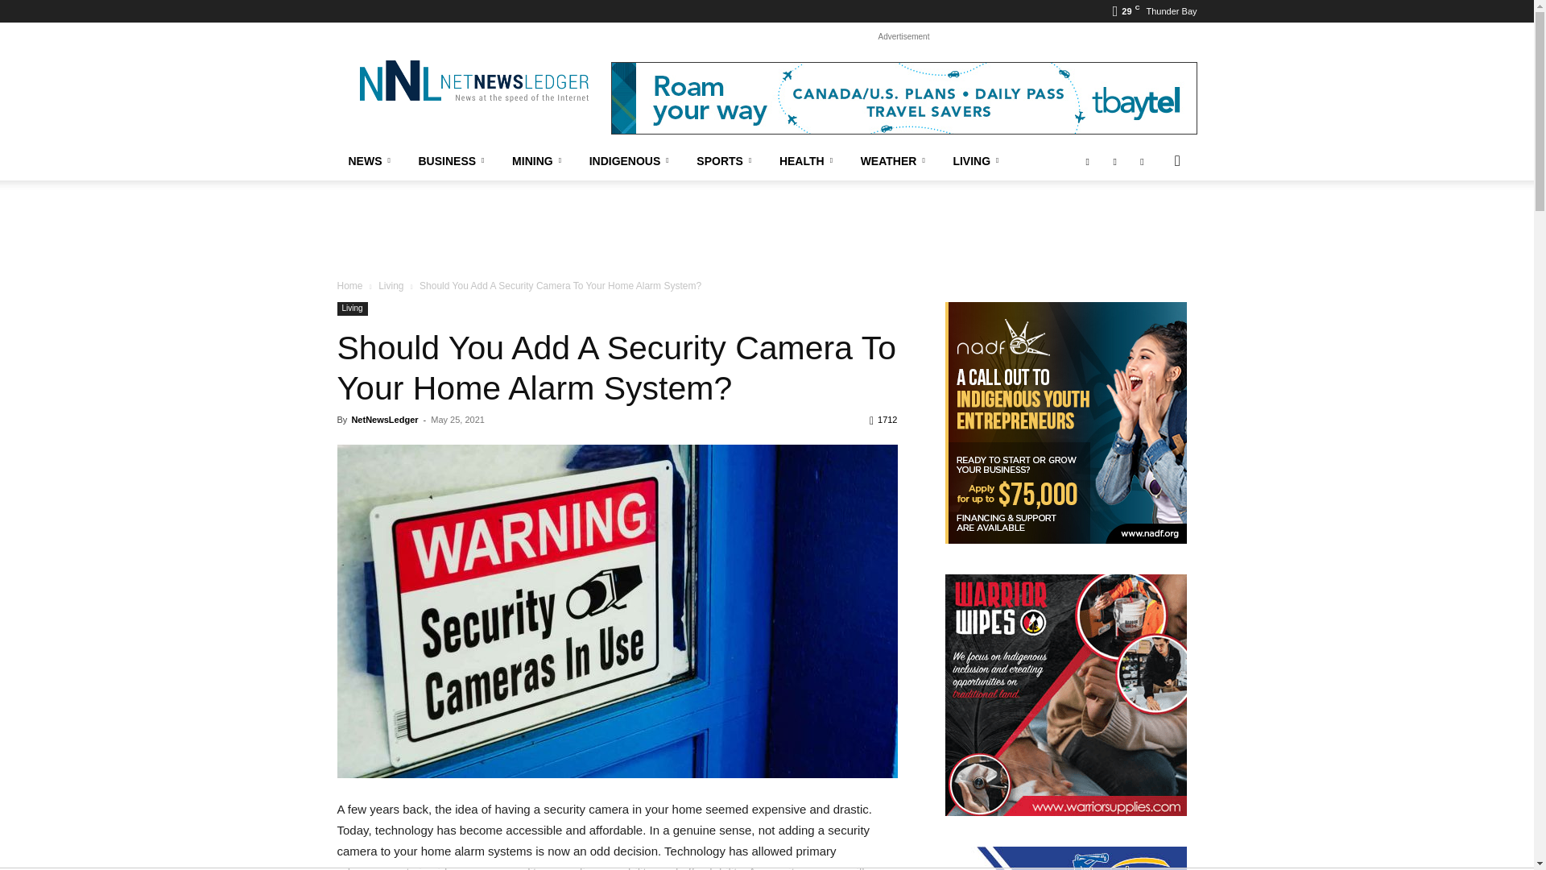 The image size is (1546, 870). I want to click on NetNewsLedger, so click(473, 81).